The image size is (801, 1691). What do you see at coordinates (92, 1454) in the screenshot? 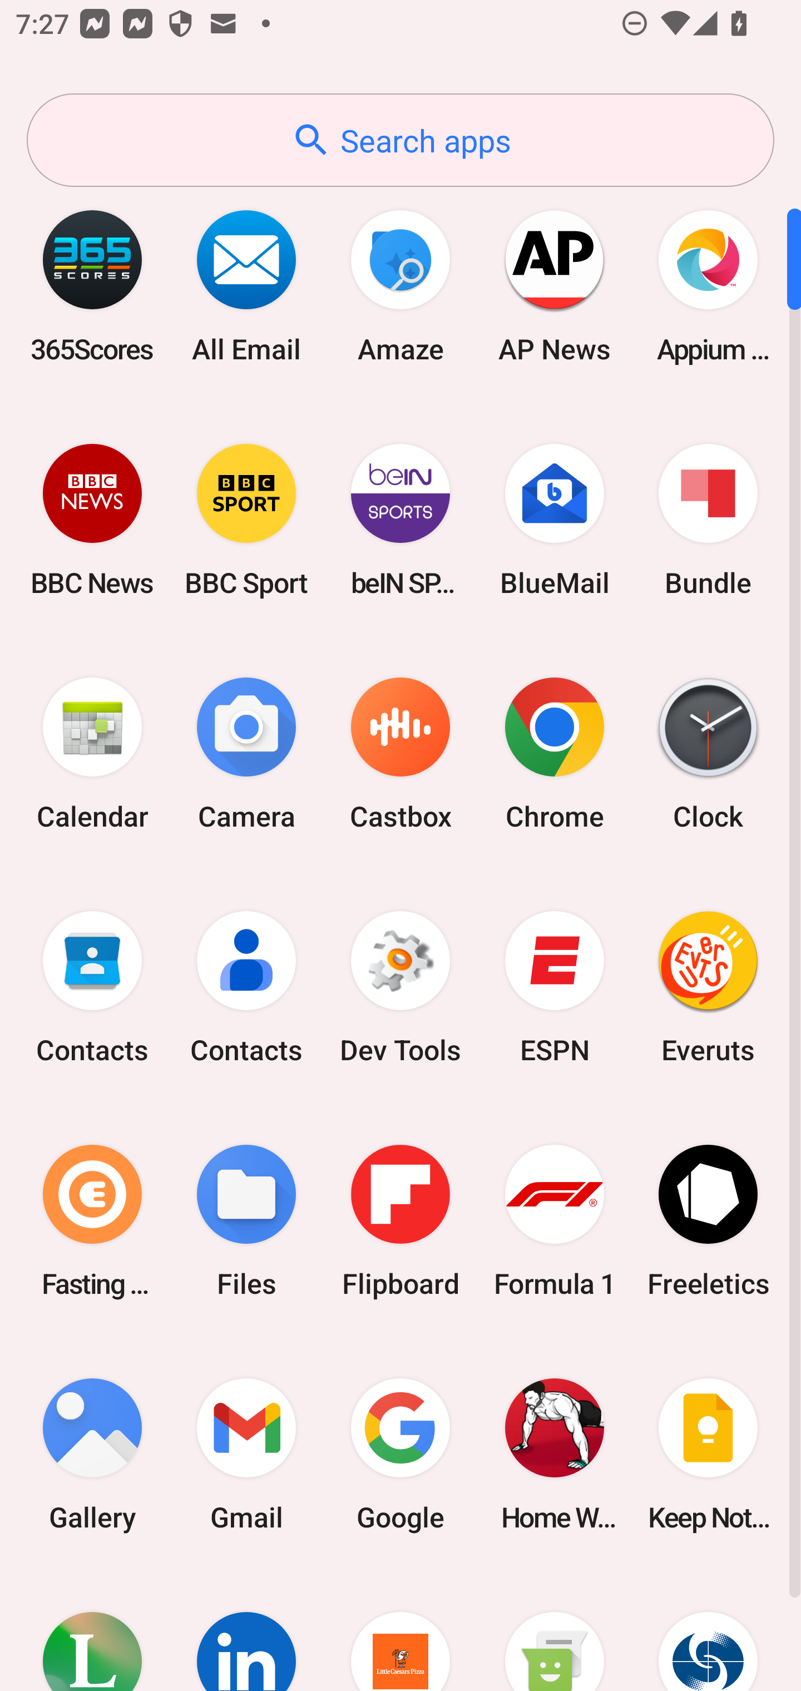
I see `Gallery` at bounding box center [92, 1454].